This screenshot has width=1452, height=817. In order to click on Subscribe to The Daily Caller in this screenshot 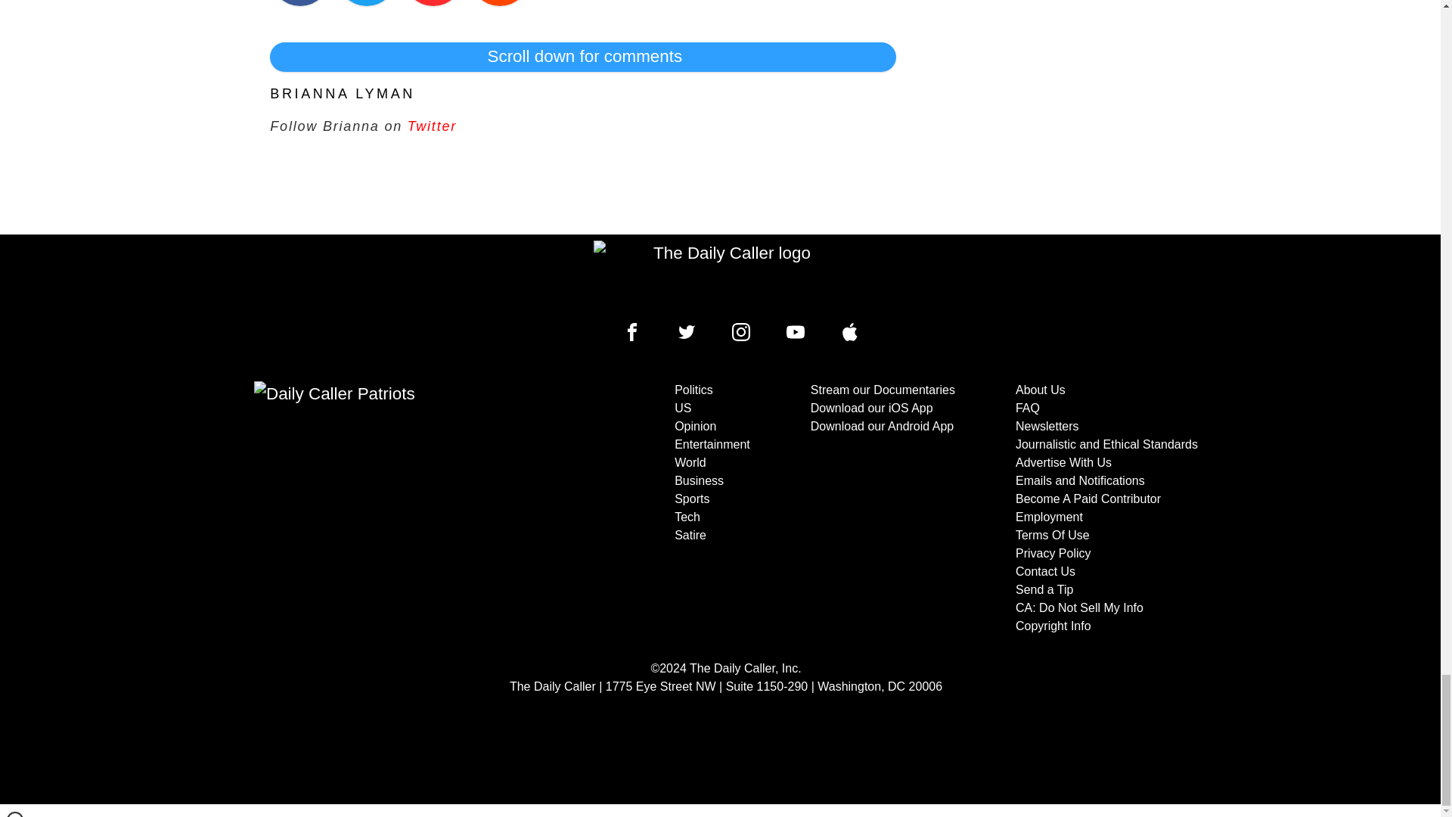, I will do `click(405, 508)`.